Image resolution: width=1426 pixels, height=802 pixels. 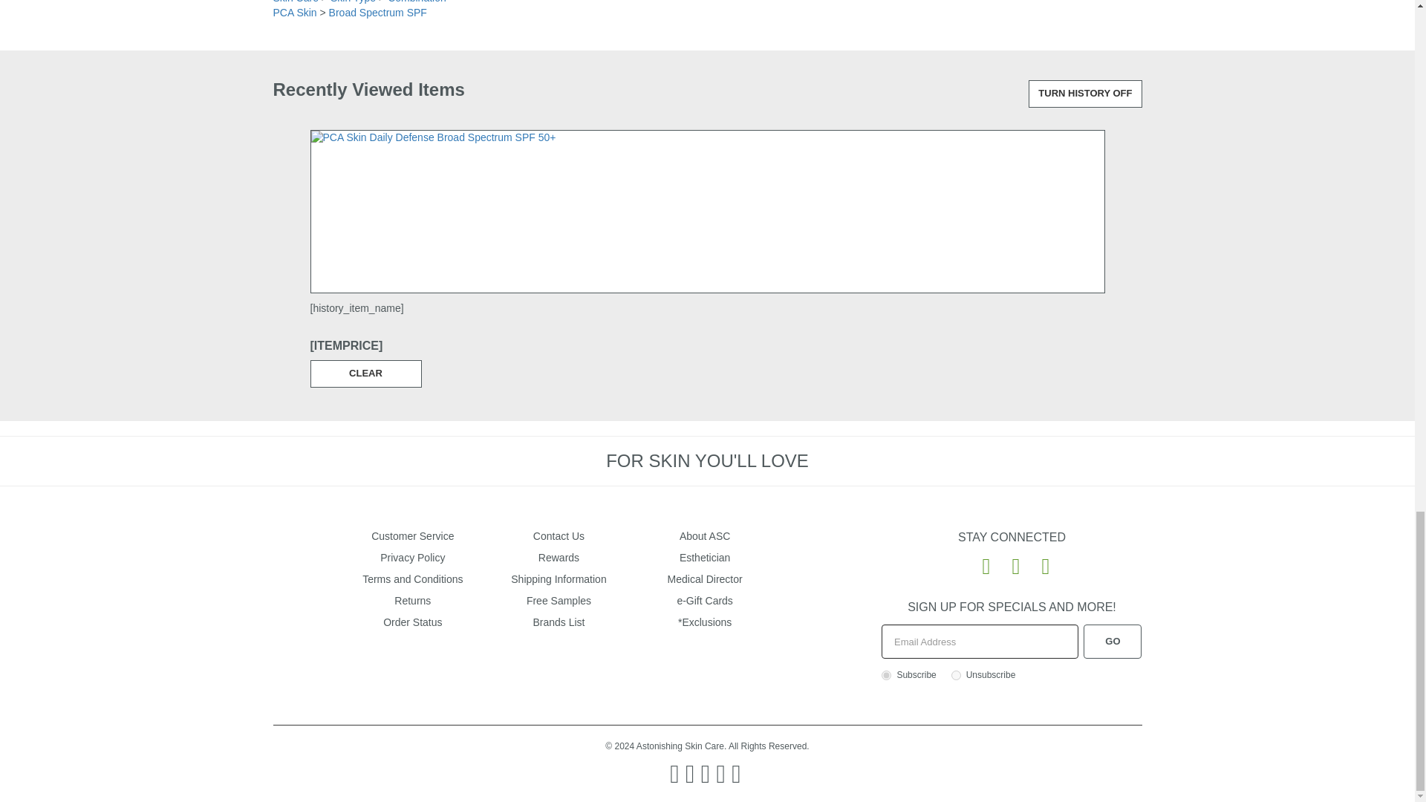 I want to click on Follow Us on Instagram, so click(x=1040, y=565).